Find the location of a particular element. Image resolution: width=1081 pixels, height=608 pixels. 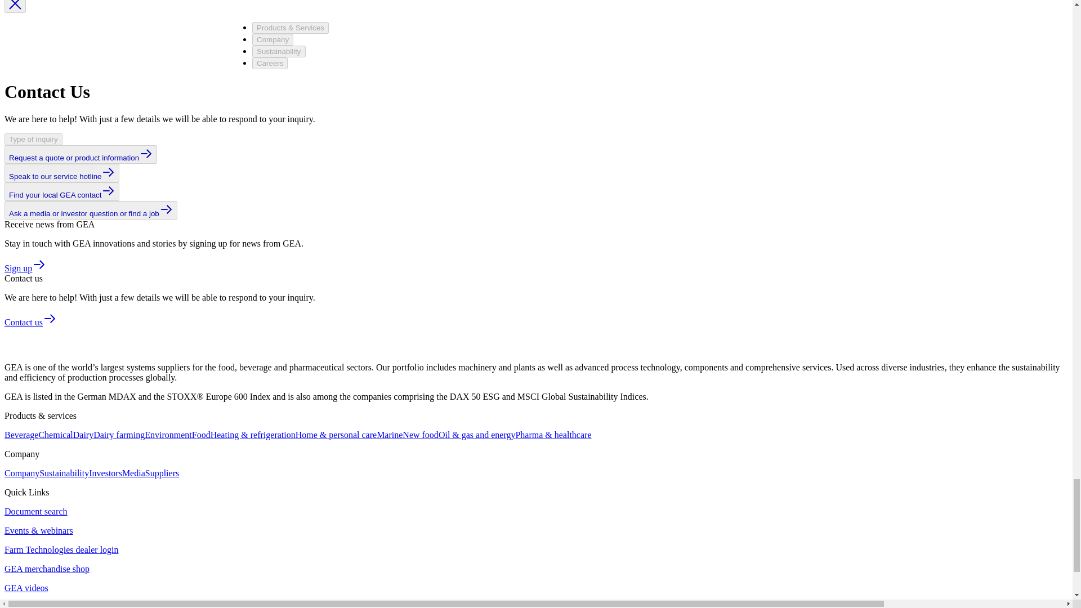

Media is located at coordinates (133, 473).